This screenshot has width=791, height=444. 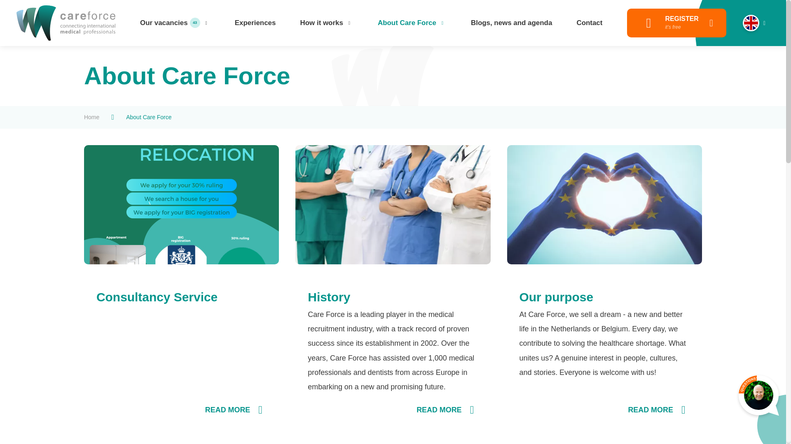 I want to click on Blogs, news and agenda, so click(x=511, y=23).